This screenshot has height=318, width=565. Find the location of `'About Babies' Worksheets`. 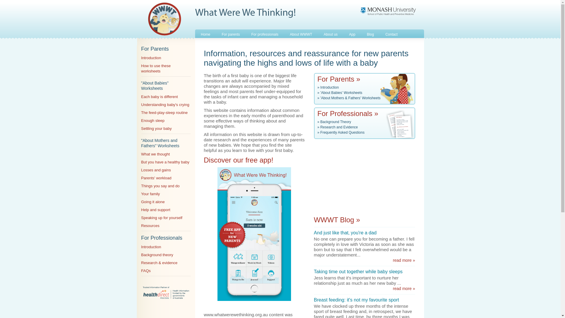

'About Babies' Worksheets is located at coordinates (341, 93).